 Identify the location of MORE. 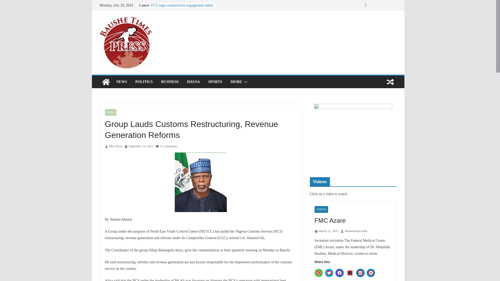
(236, 82).